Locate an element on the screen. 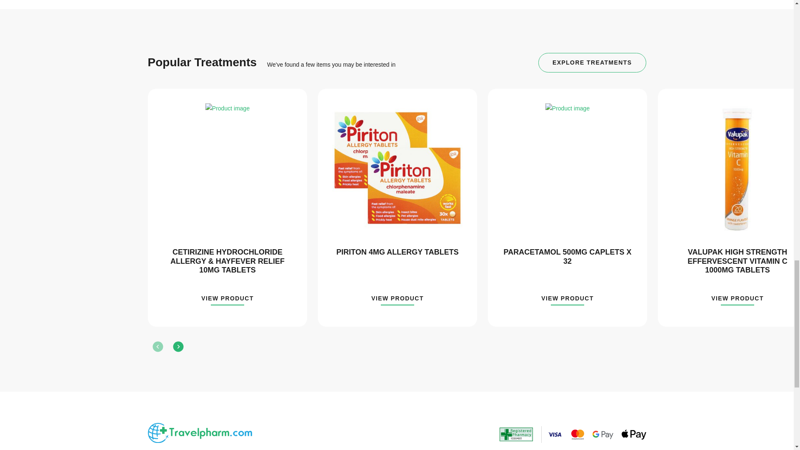  View product is located at coordinates (737, 300).